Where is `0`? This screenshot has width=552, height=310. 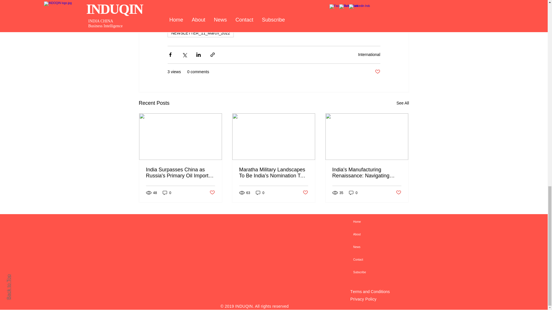 0 is located at coordinates (167, 193).